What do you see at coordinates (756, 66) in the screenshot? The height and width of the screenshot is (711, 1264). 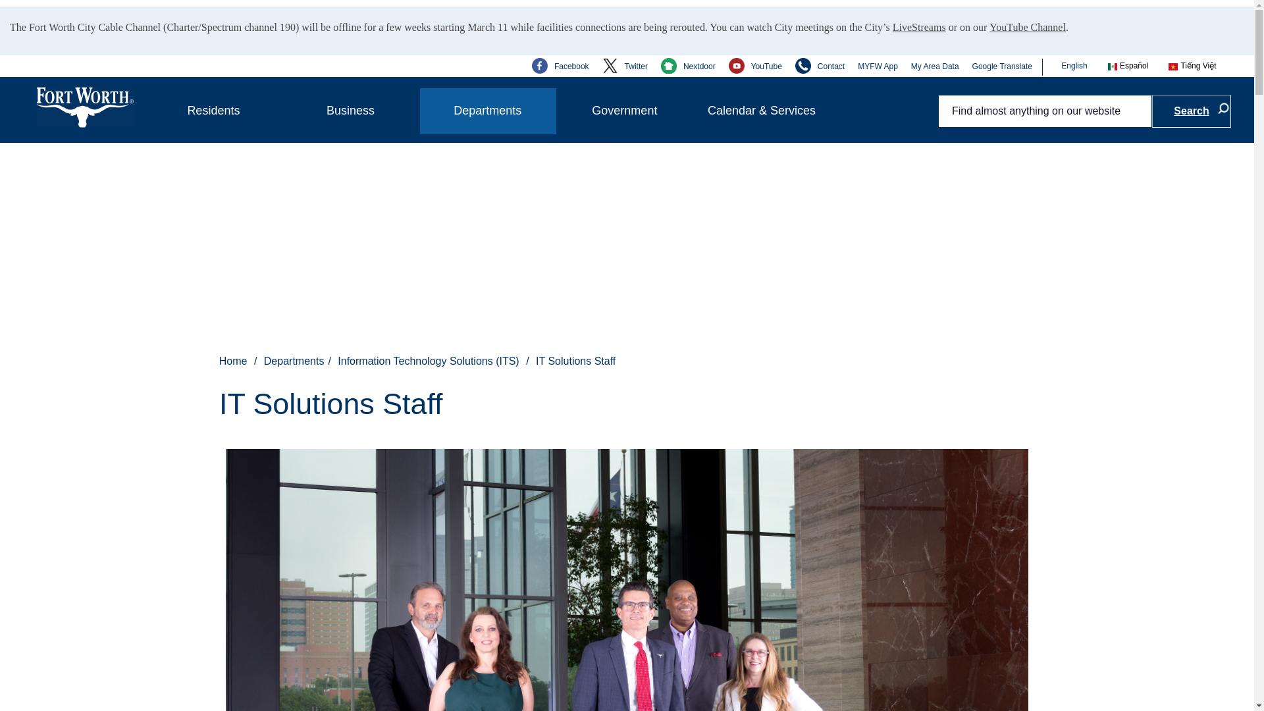 I see `YouTube` at bounding box center [756, 66].